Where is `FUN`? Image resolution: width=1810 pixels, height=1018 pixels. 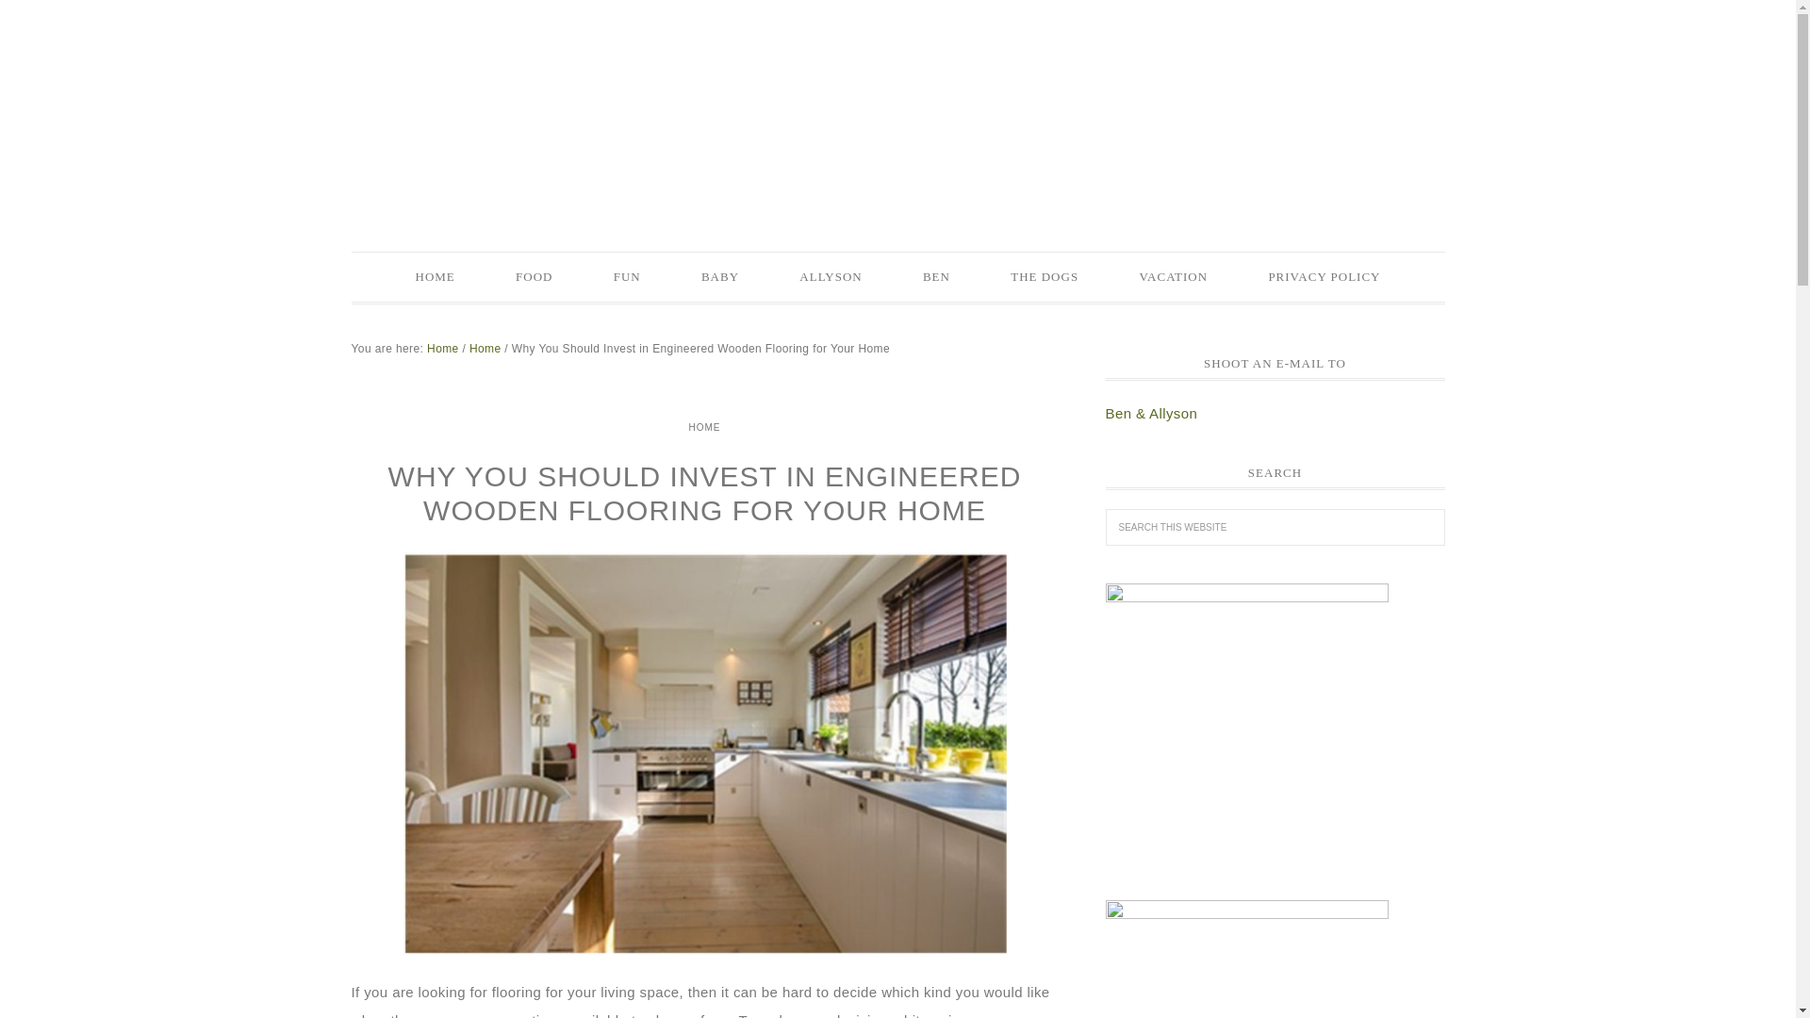
FUN is located at coordinates (627, 276).